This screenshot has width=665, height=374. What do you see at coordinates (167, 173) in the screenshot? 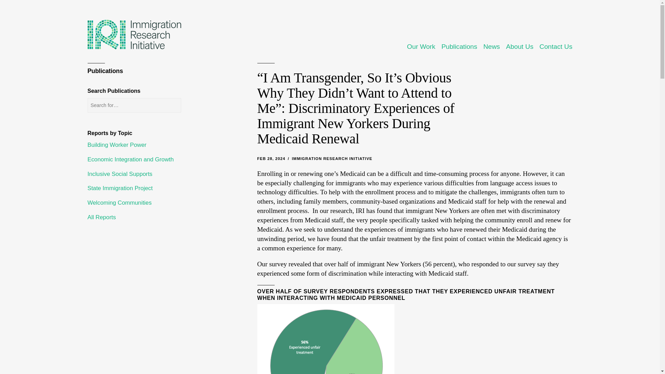
I see `Inclusive Social Supports` at bounding box center [167, 173].